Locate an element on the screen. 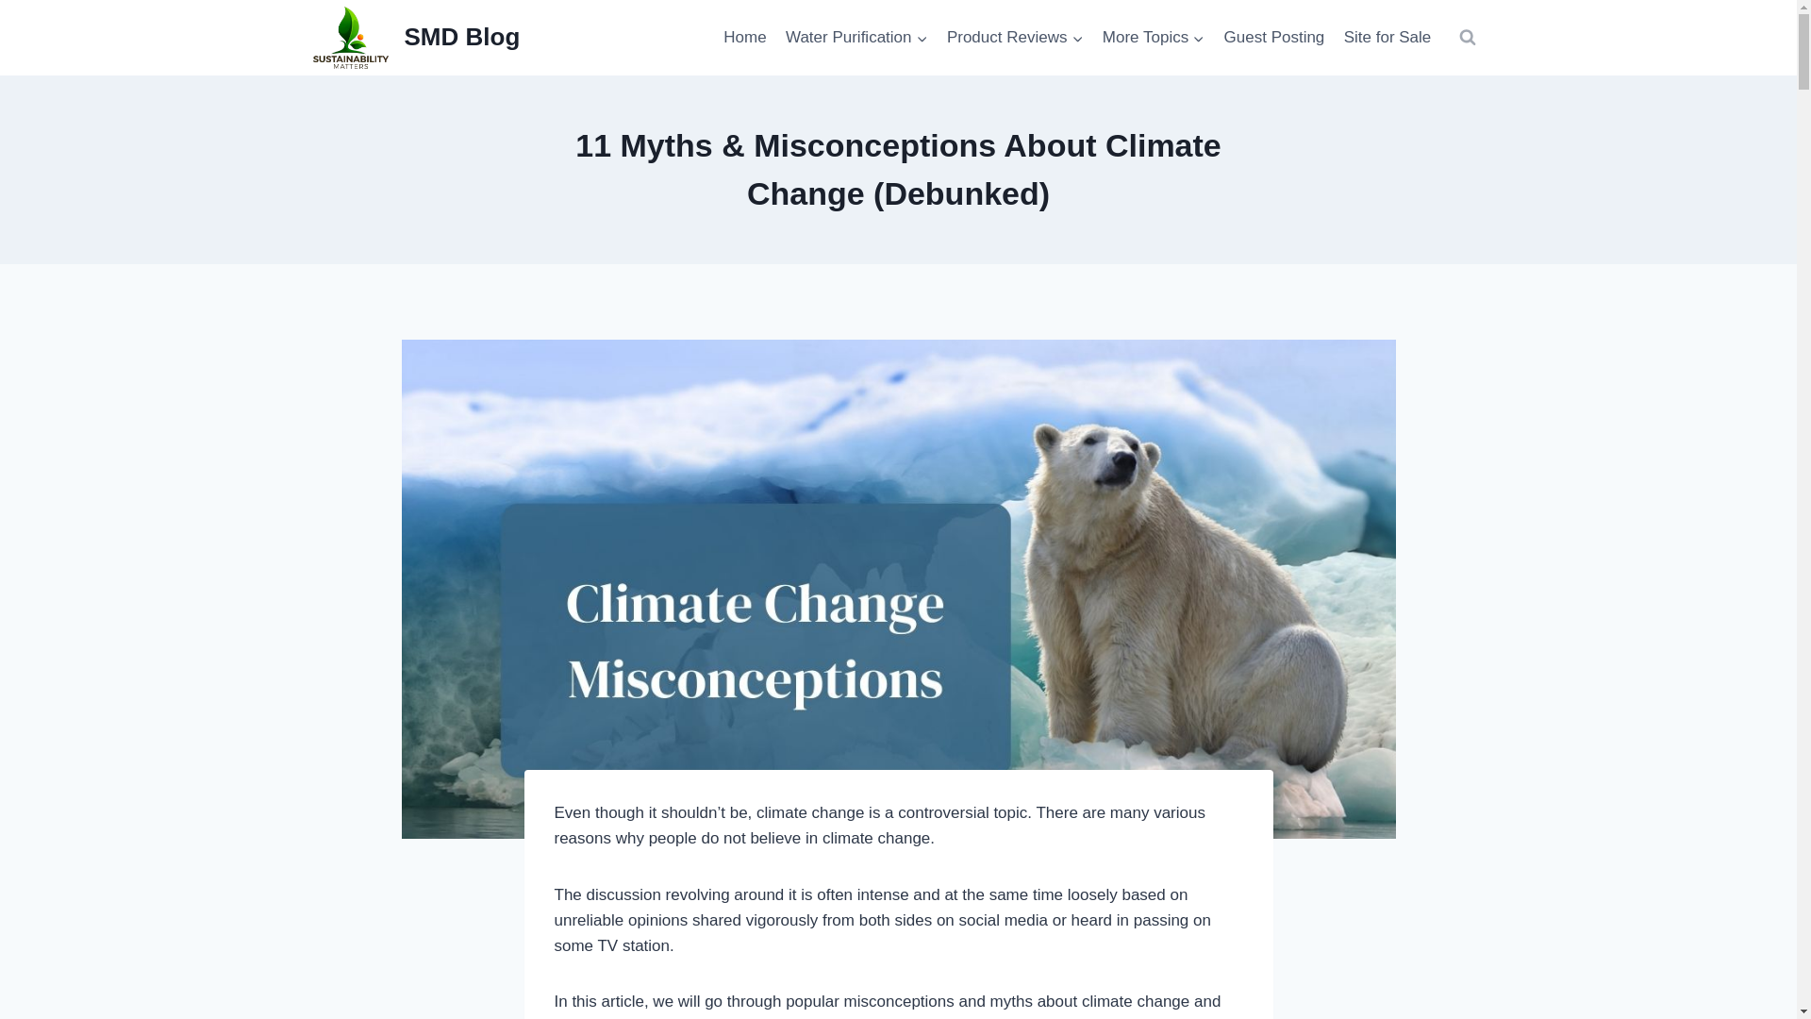  More Topics is located at coordinates (1155, 38).